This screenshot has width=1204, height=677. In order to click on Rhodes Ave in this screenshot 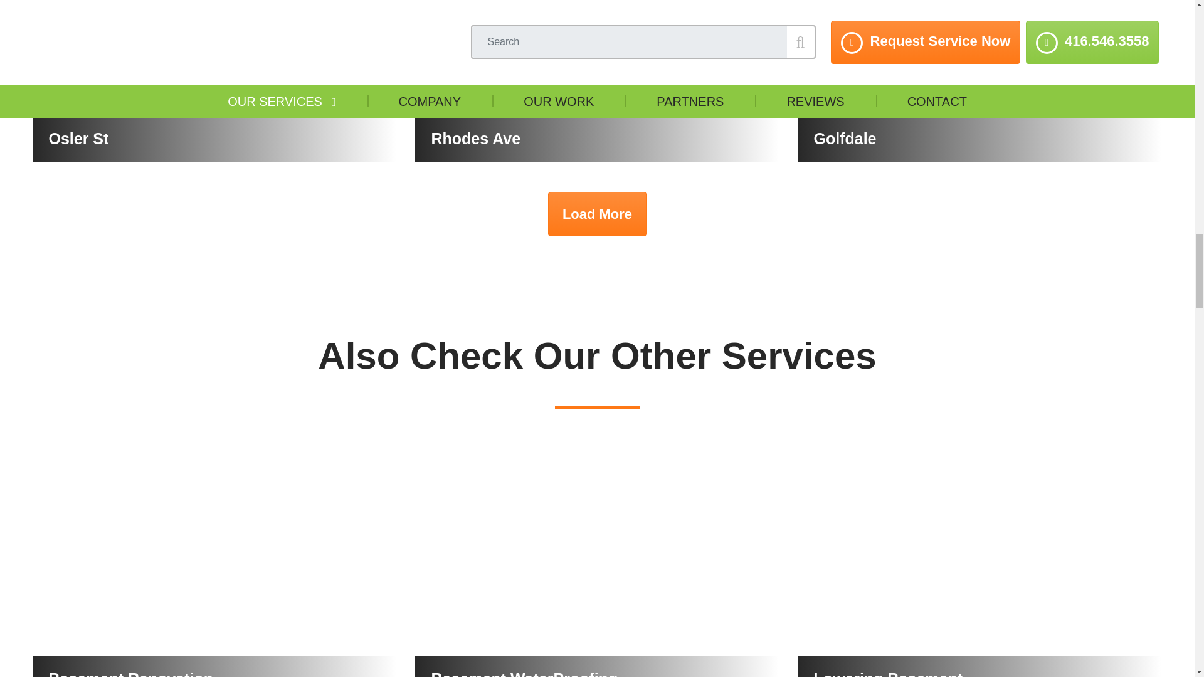, I will do `click(597, 81)`.